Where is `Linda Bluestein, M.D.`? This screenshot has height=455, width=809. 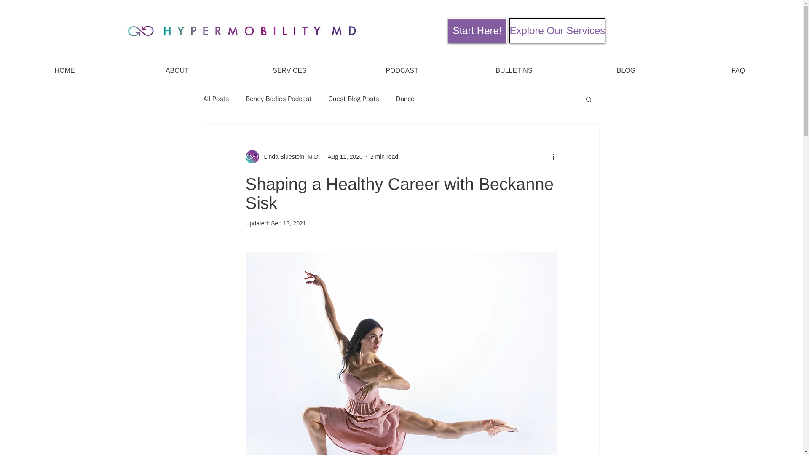 Linda Bluestein, M.D. is located at coordinates (289, 157).